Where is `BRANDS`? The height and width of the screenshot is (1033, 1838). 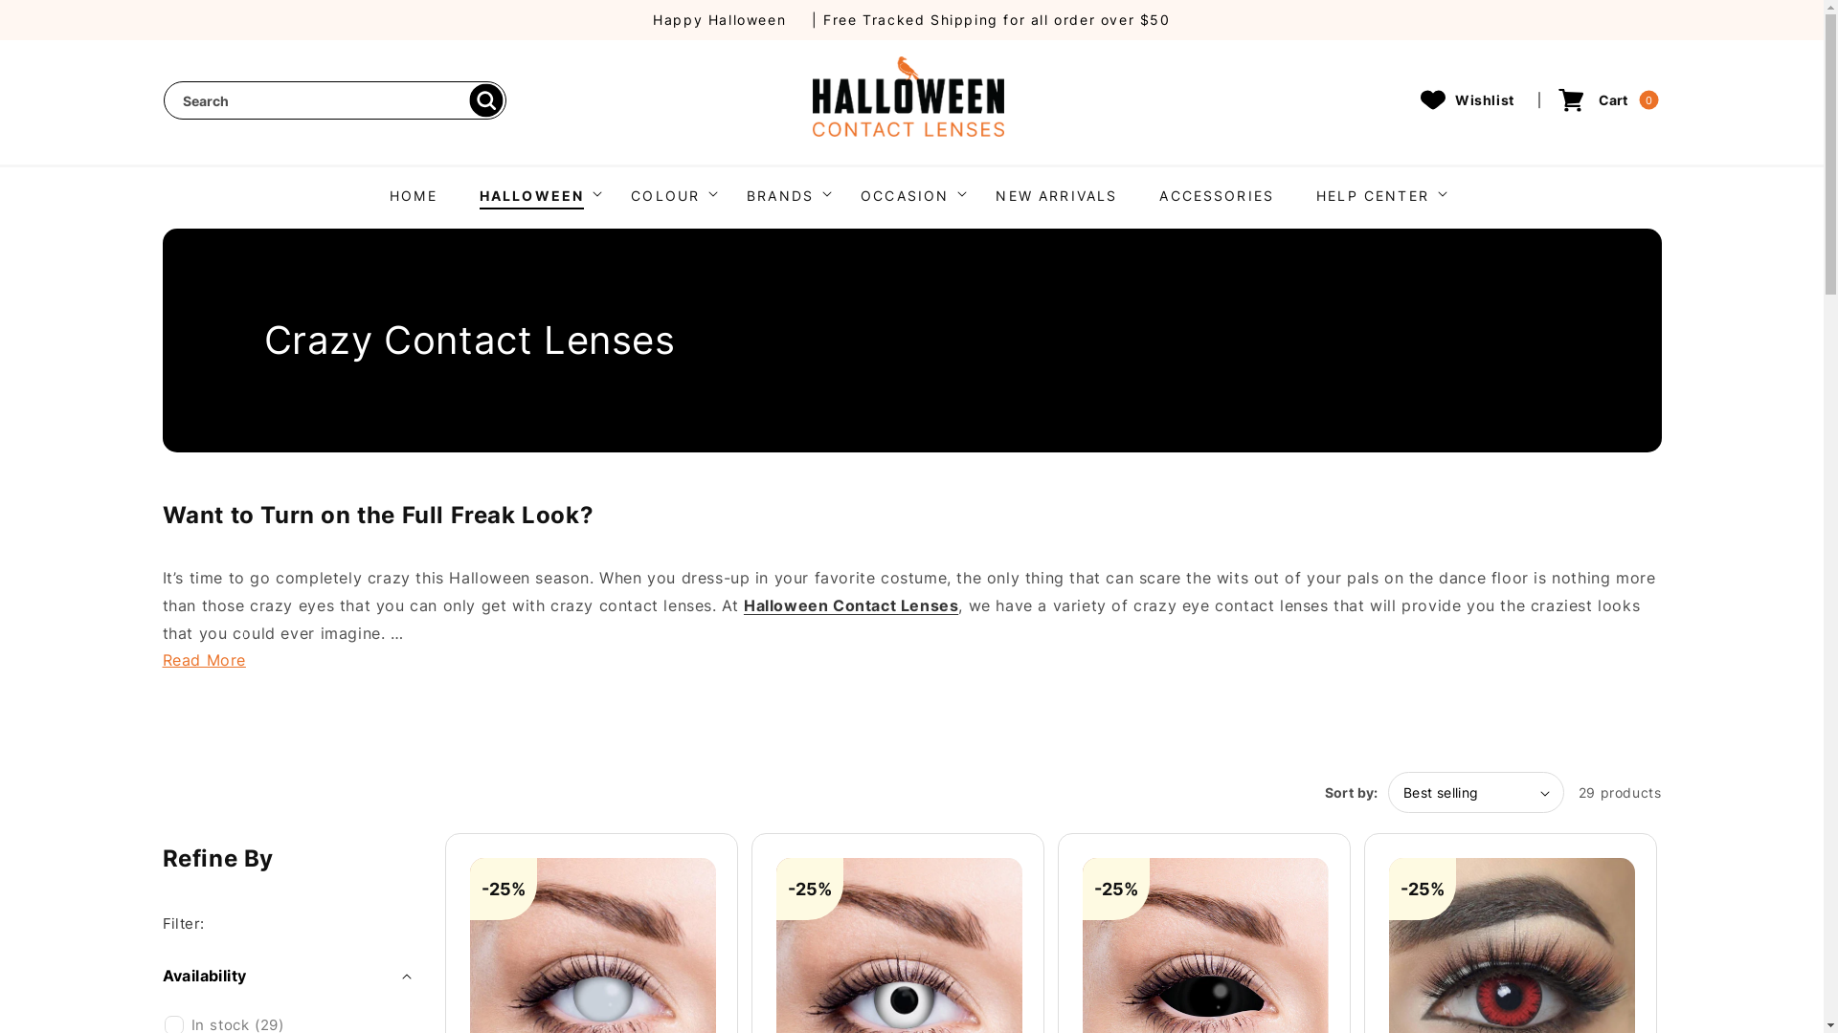
BRANDS is located at coordinates (780, 196).